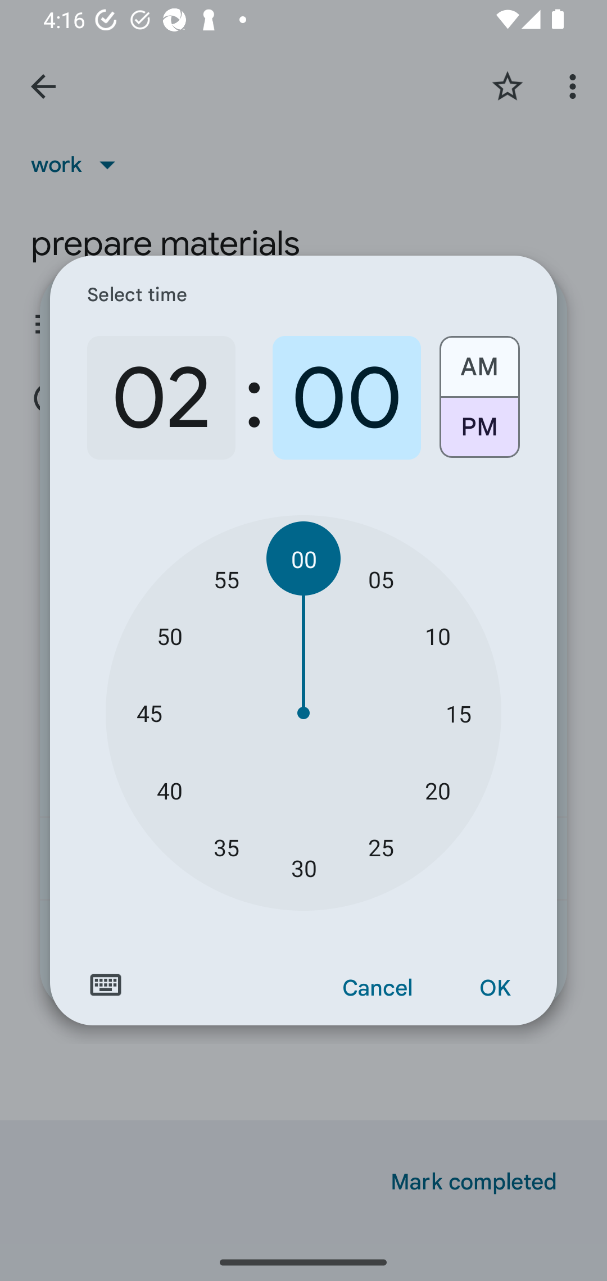 The height and width of the screenshot is (1281, 607). Describe the element at coordinates (226, 579) in the screenshot. I see `55 55 minutes` at that location.